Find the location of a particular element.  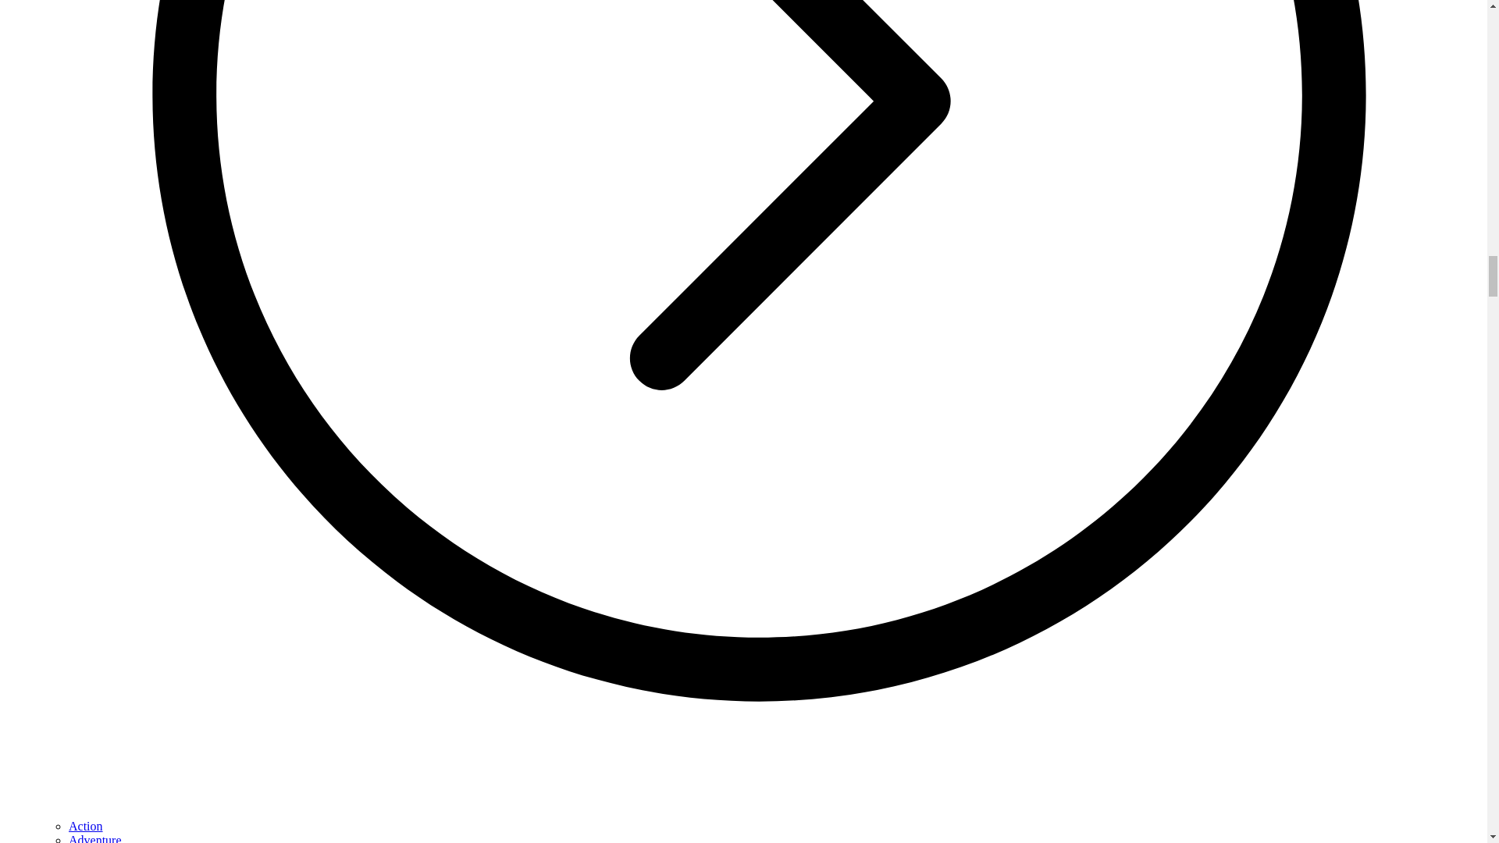

Action is located at coordinates (86, 826).